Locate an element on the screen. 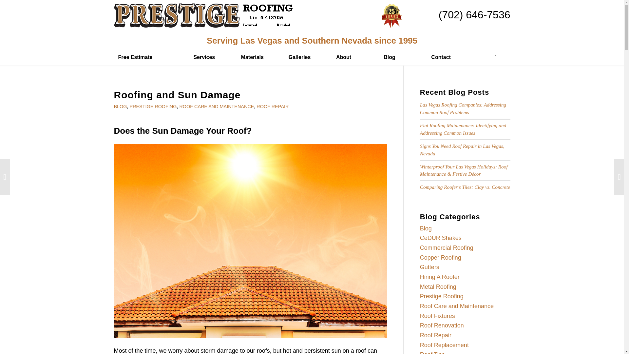  About is located at coordinates (355, 57).